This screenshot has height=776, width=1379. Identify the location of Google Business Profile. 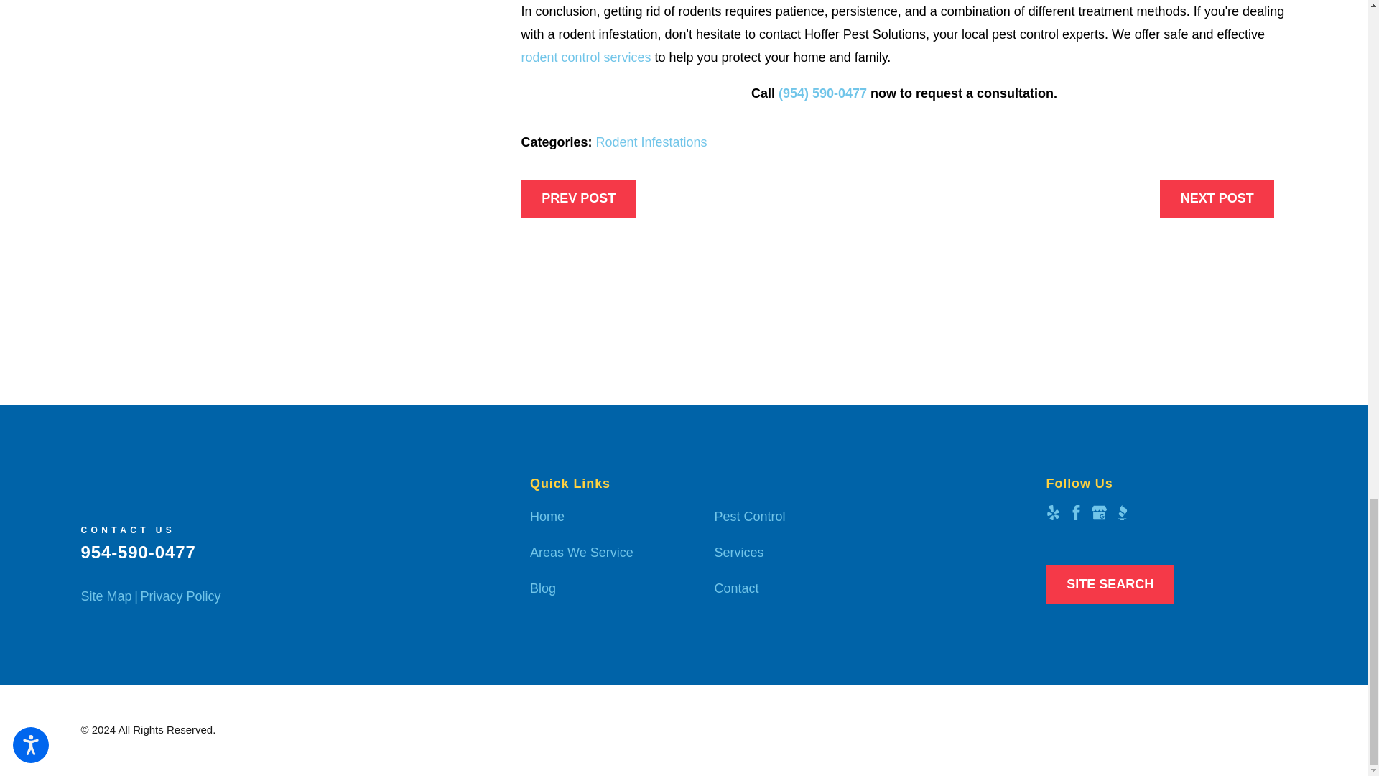
(1099, 512).